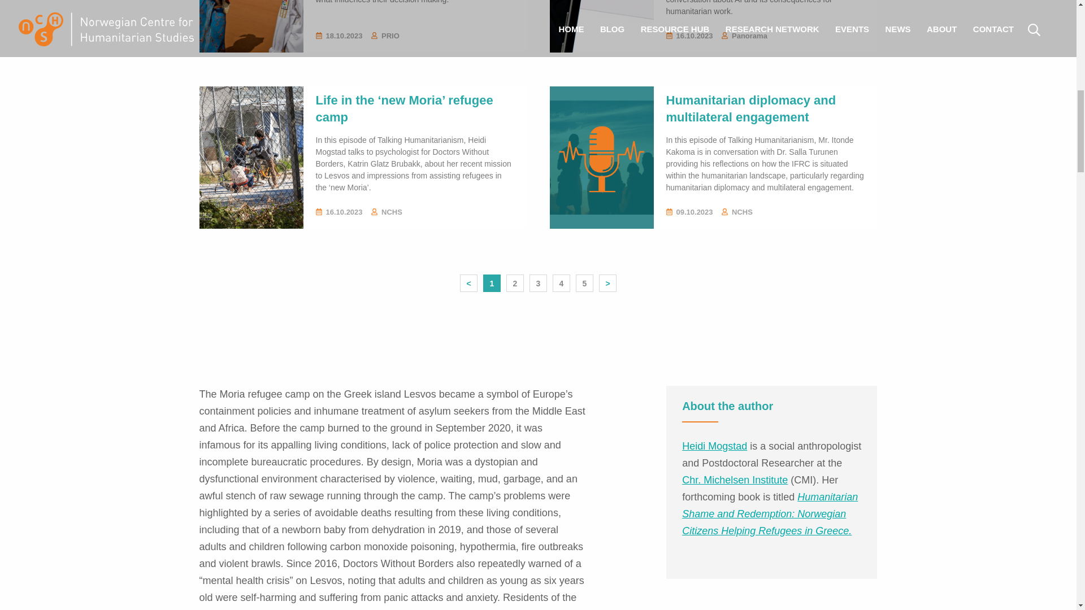  I want to click on 3, so click(538, 284).